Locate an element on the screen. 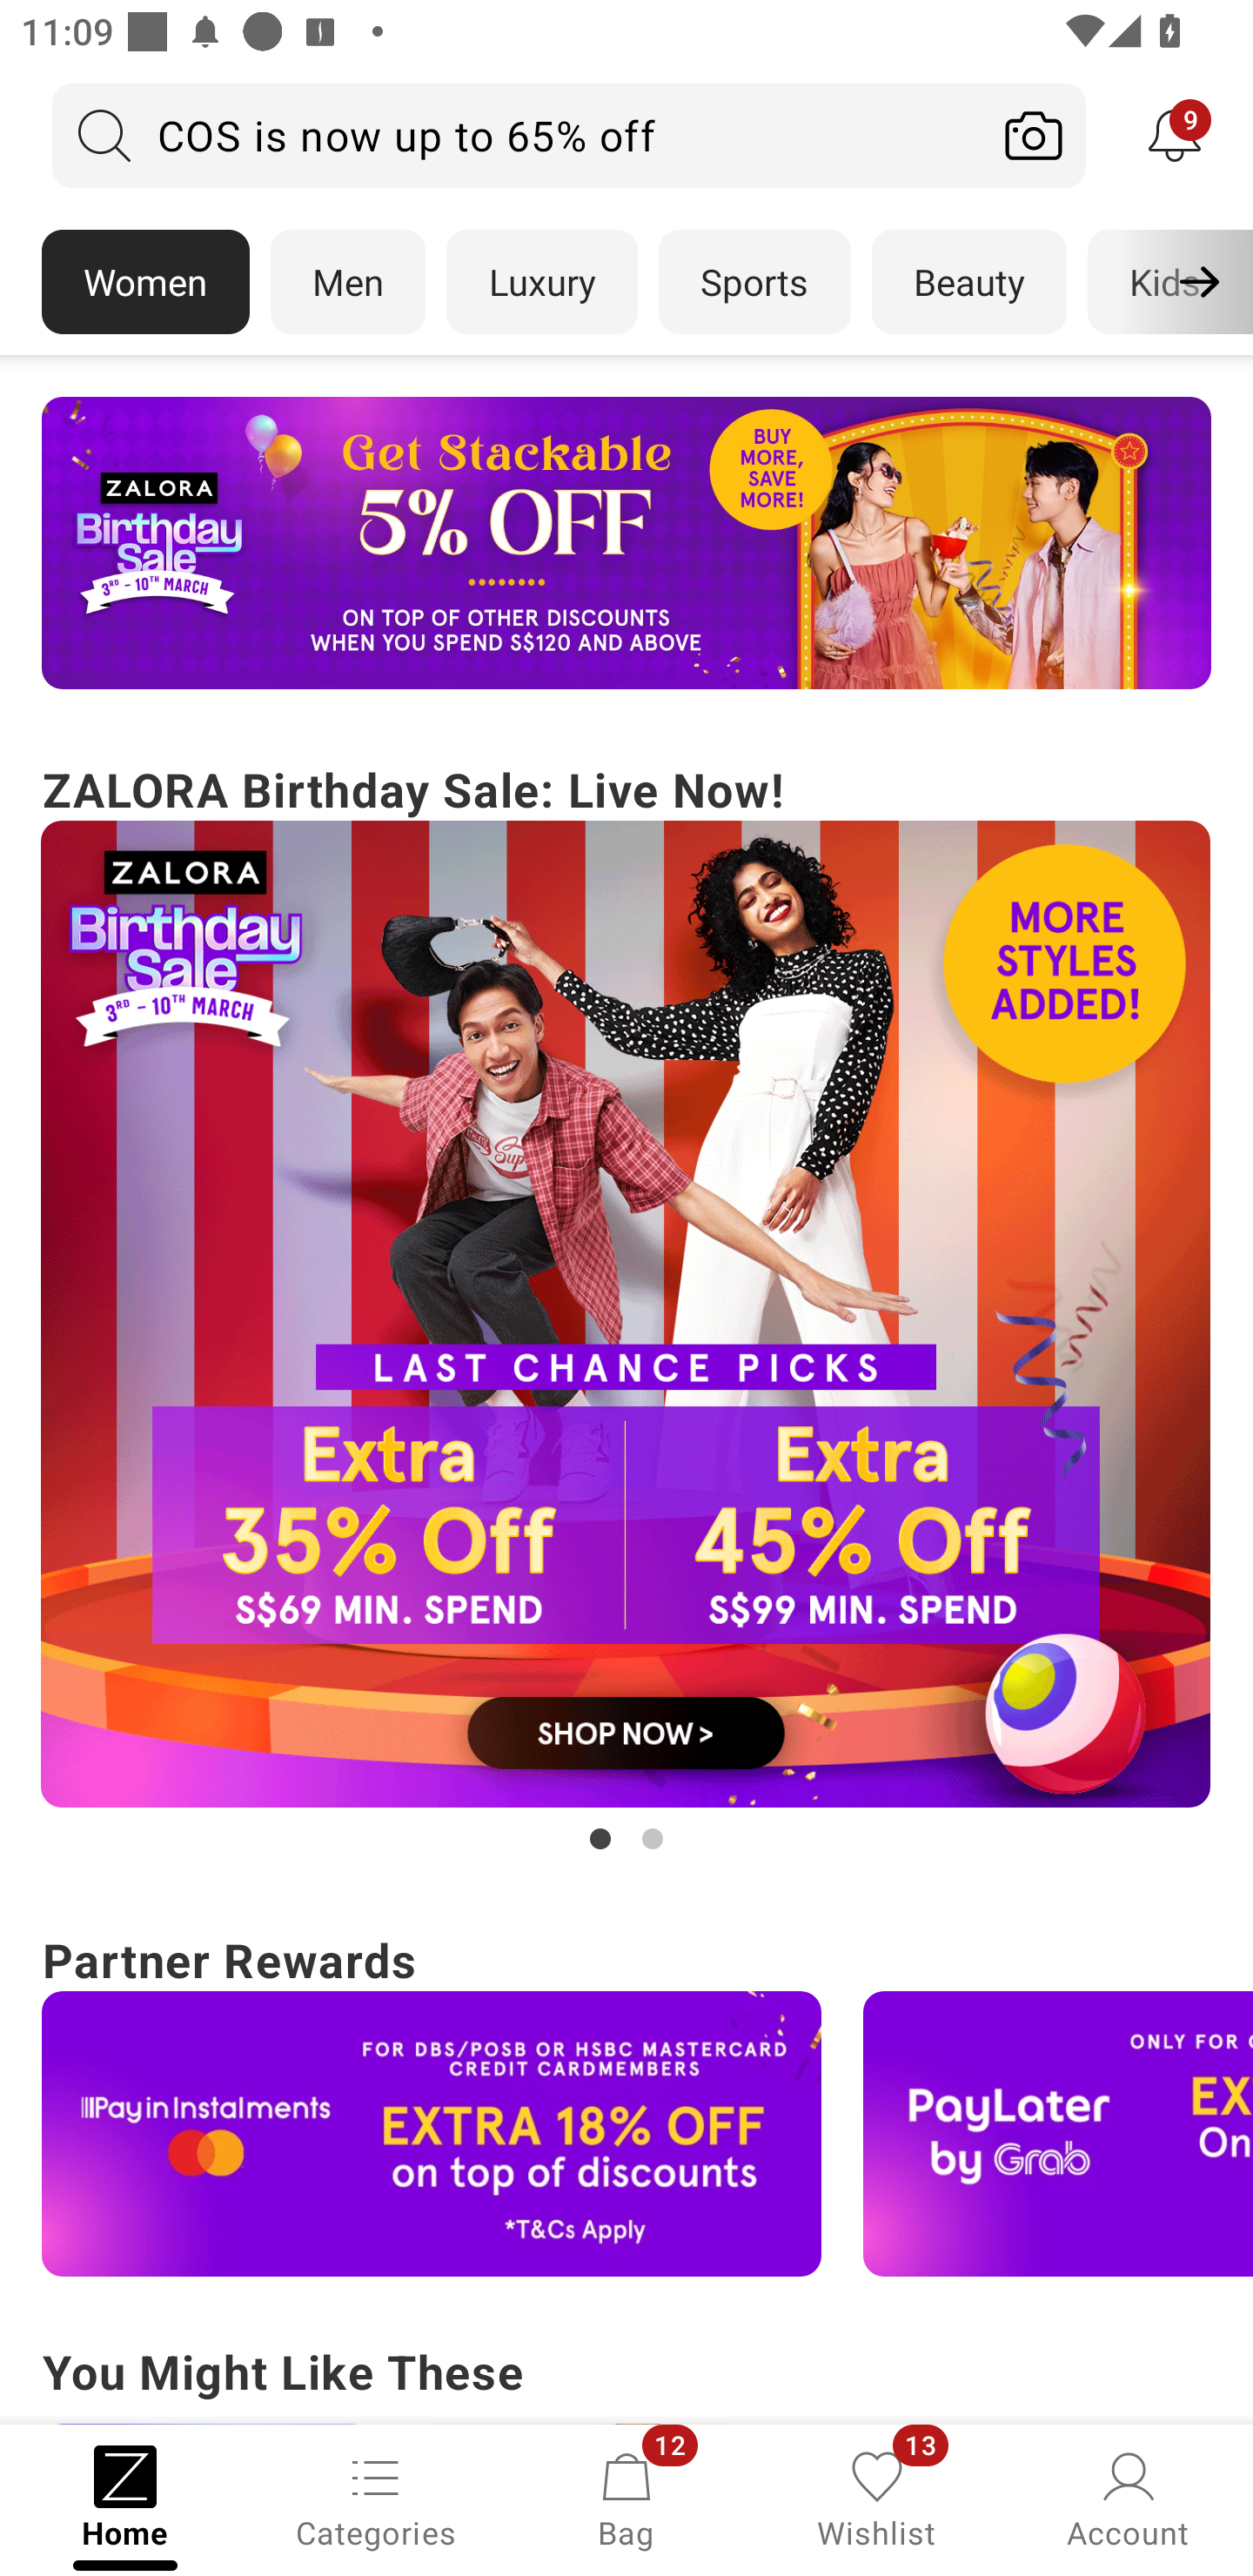  Campaign banner is located at coordinates (432, 2134).